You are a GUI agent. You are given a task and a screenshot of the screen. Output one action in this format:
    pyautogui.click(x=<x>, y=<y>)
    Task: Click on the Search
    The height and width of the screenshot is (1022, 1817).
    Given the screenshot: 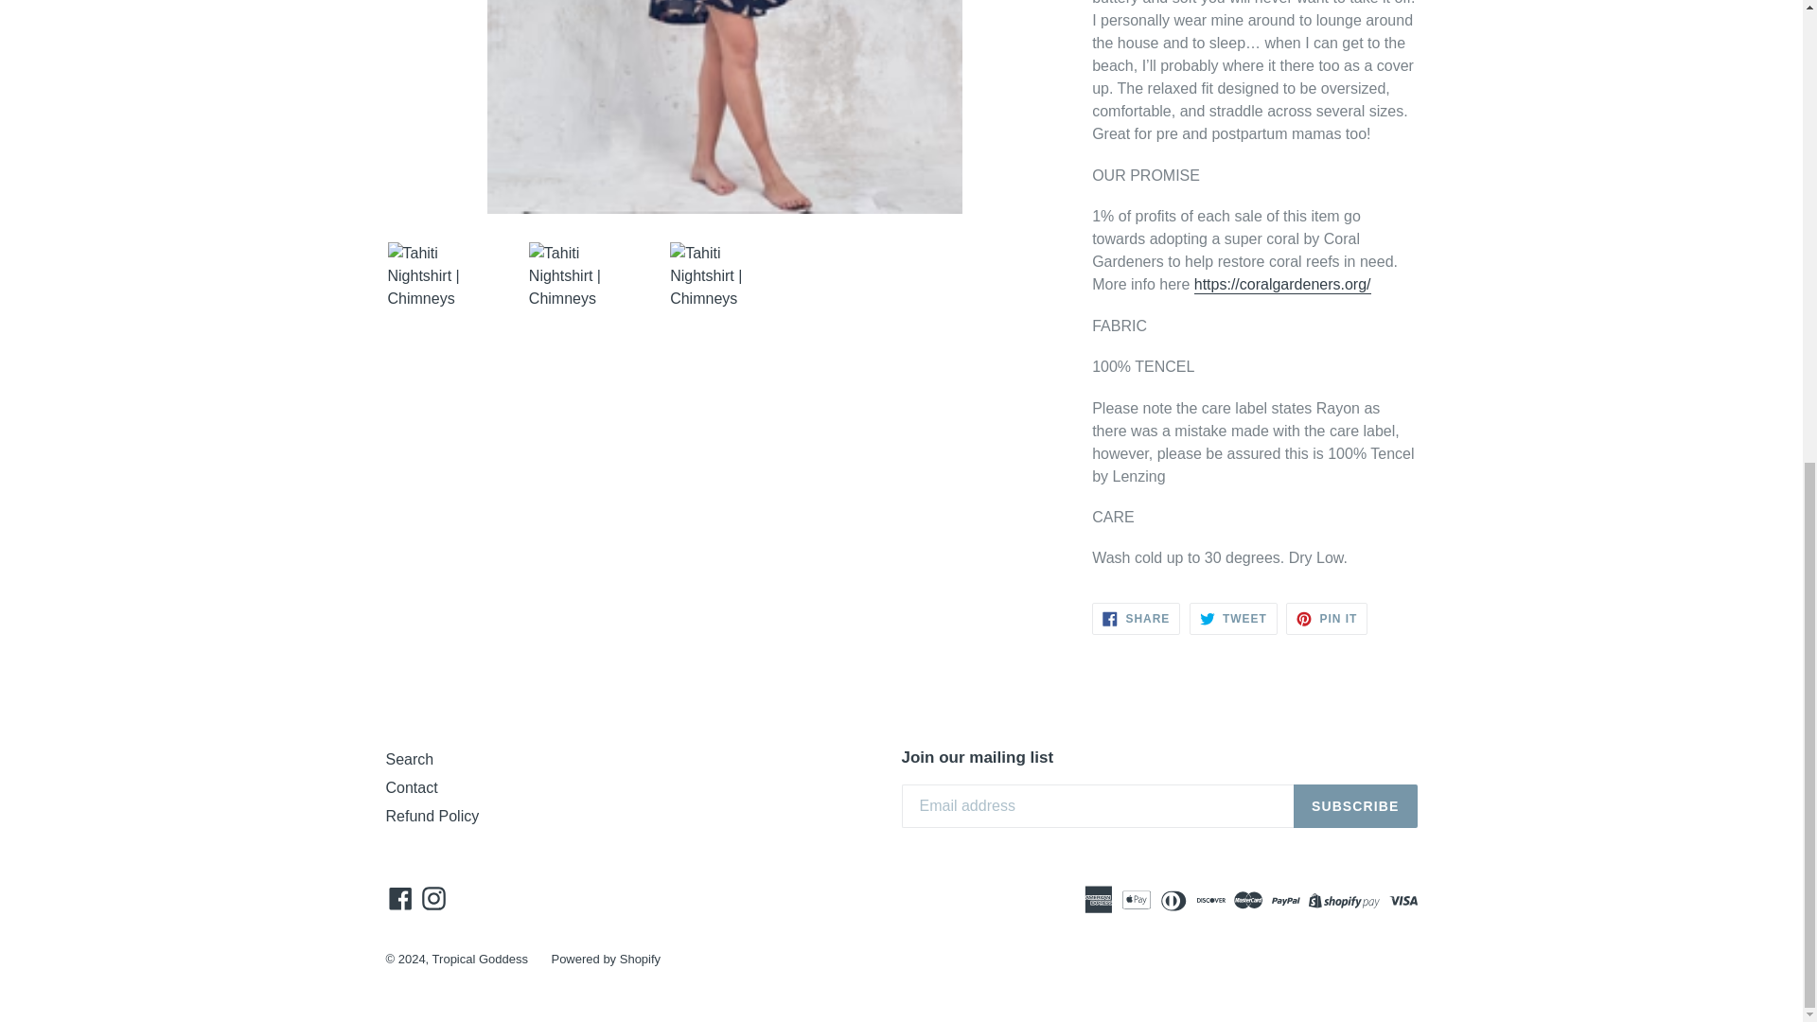 What is the action you would take?
    pyautogui.click(x=409, y=759)
    